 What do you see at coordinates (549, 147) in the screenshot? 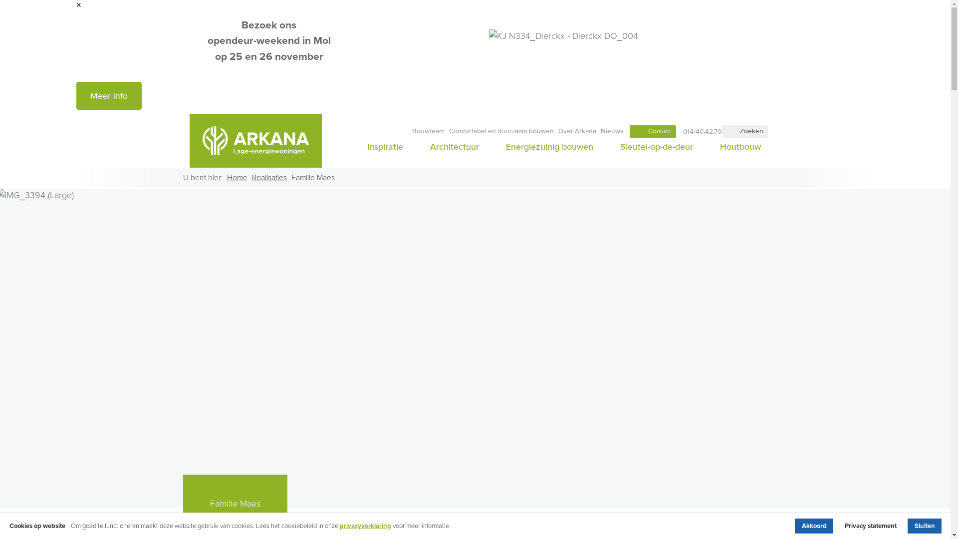
I see `Energiezuinig bouwen` at bounding box center [549, 147].